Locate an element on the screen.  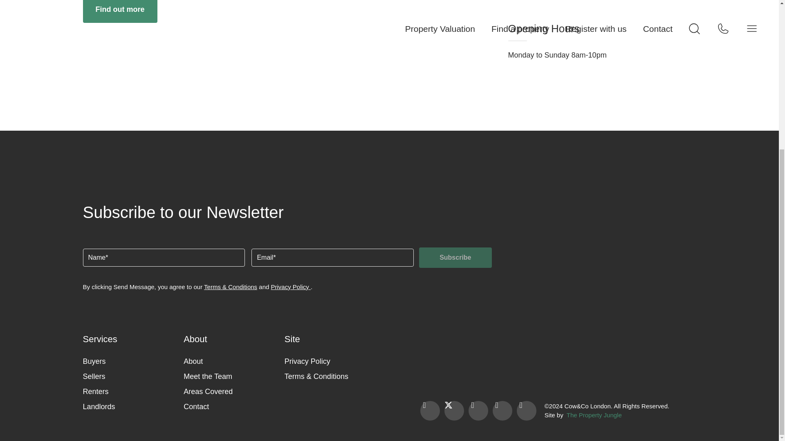
ICO is located at coordinates (675, 374).